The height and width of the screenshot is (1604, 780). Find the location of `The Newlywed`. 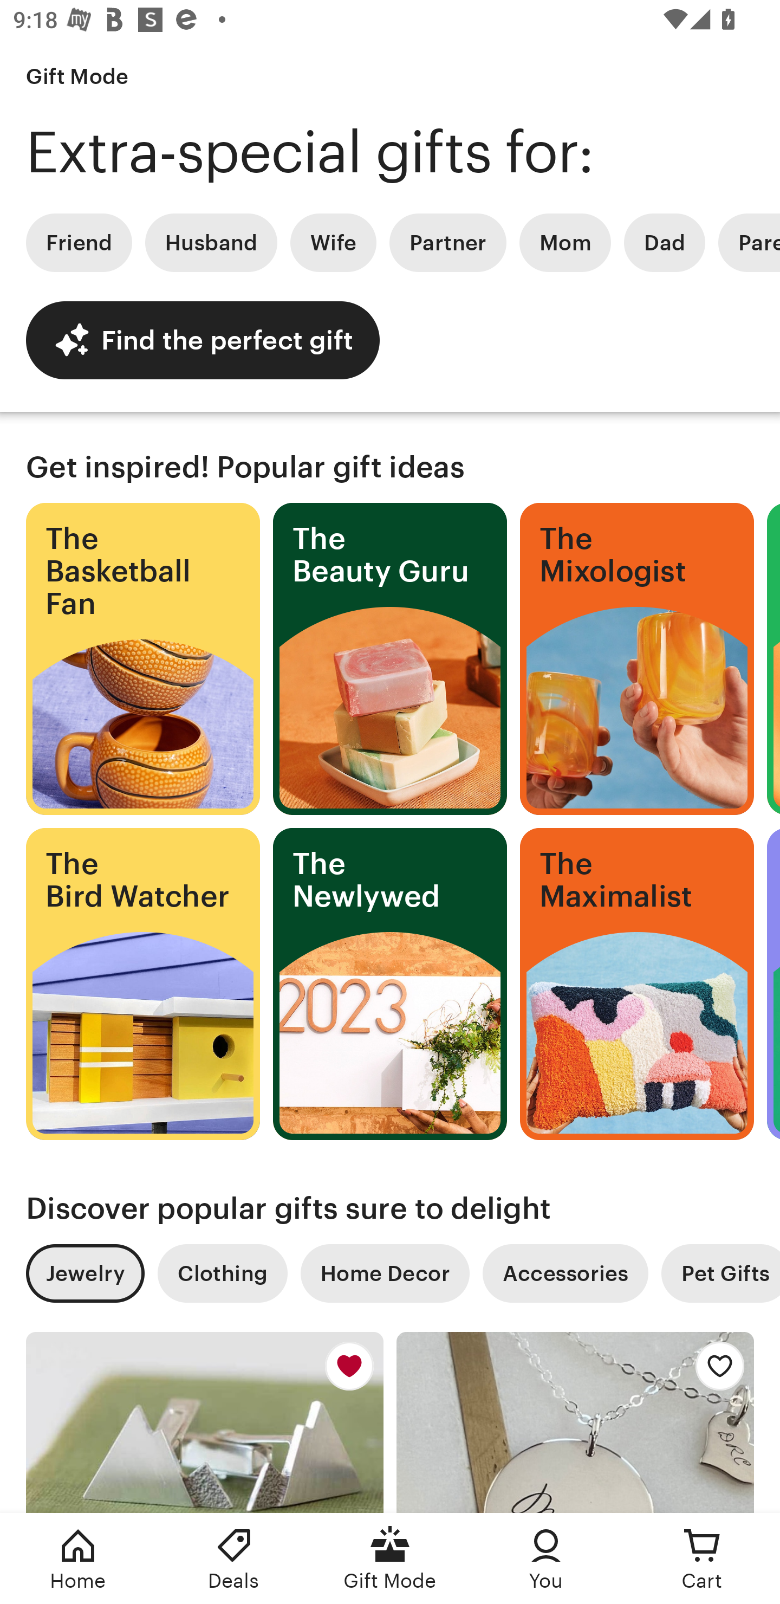

The Newlywed is located at coordinates (390, 984).